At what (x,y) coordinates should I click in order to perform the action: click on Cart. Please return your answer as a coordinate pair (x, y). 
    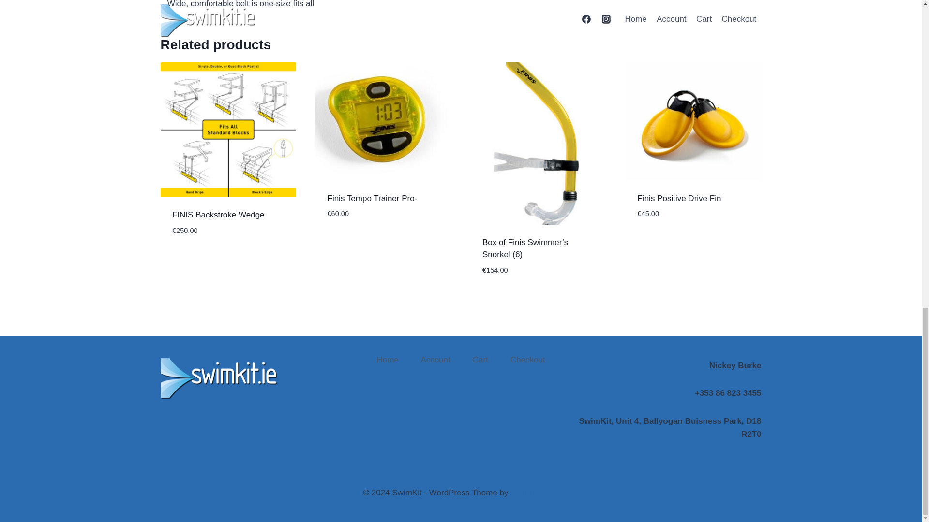
    Looking at the image, I should click on (480, 360).